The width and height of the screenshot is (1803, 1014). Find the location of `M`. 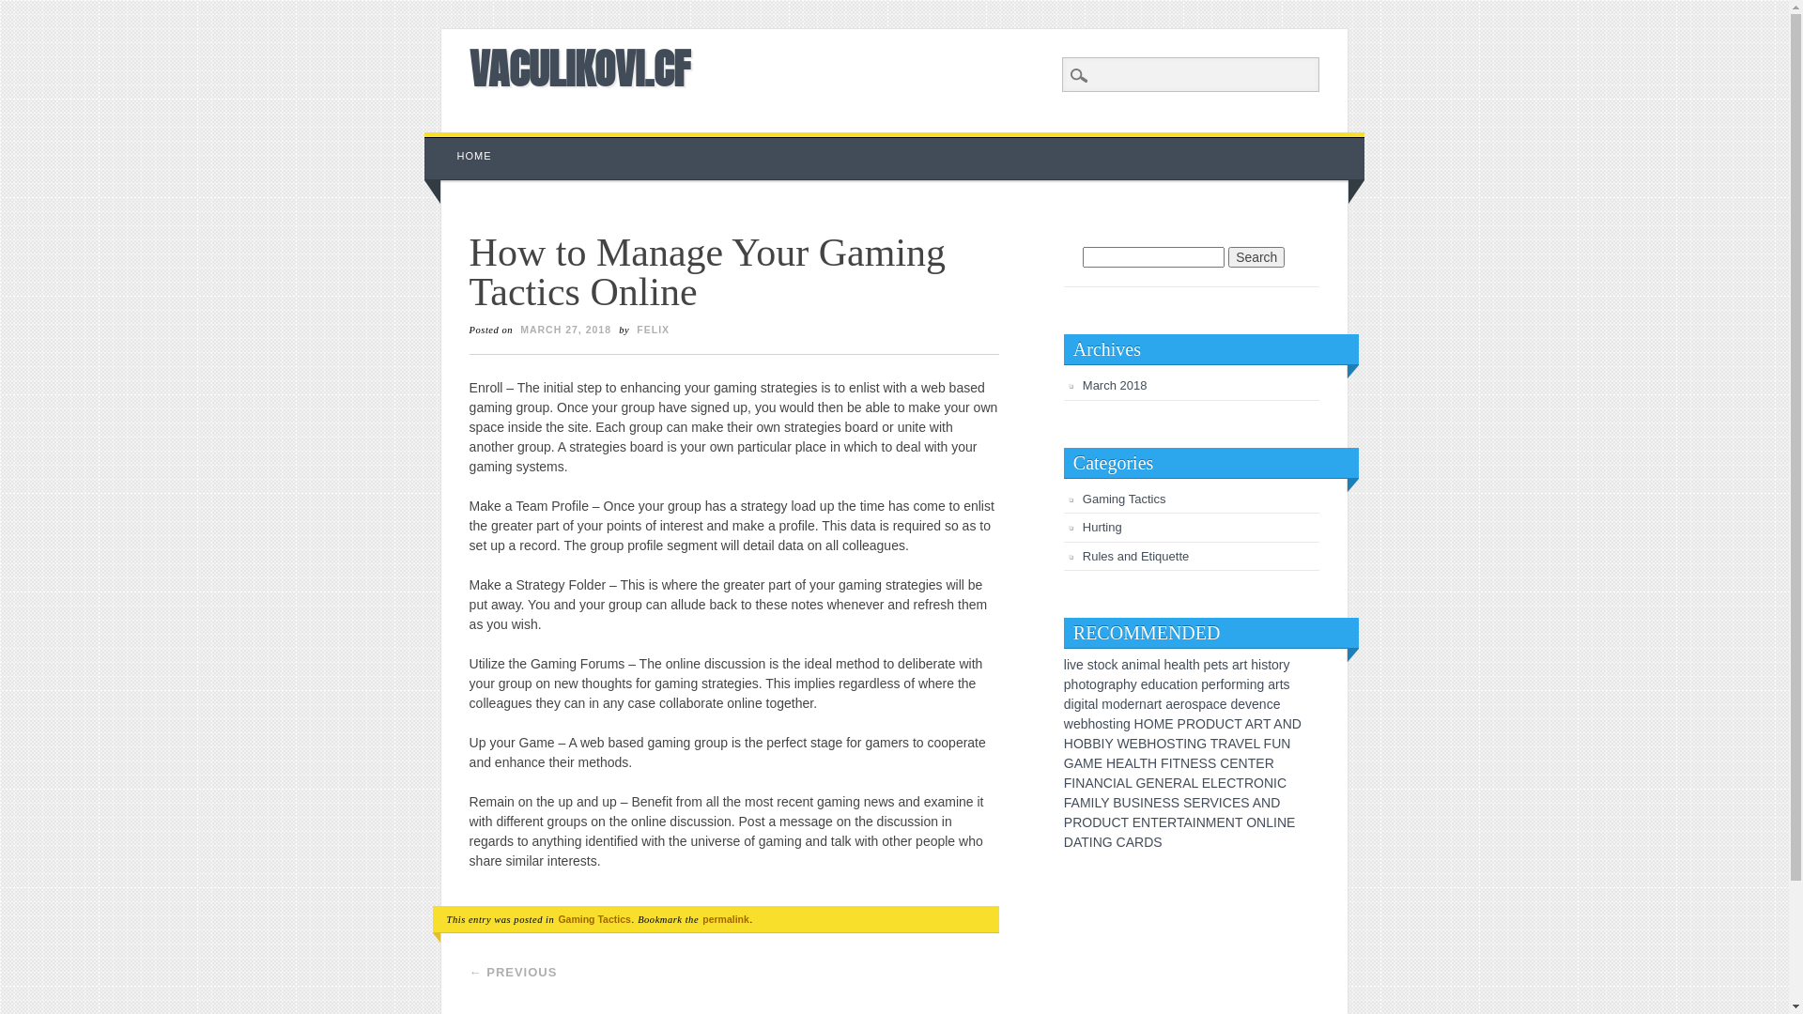

M is located at coordinates (1211, 822).